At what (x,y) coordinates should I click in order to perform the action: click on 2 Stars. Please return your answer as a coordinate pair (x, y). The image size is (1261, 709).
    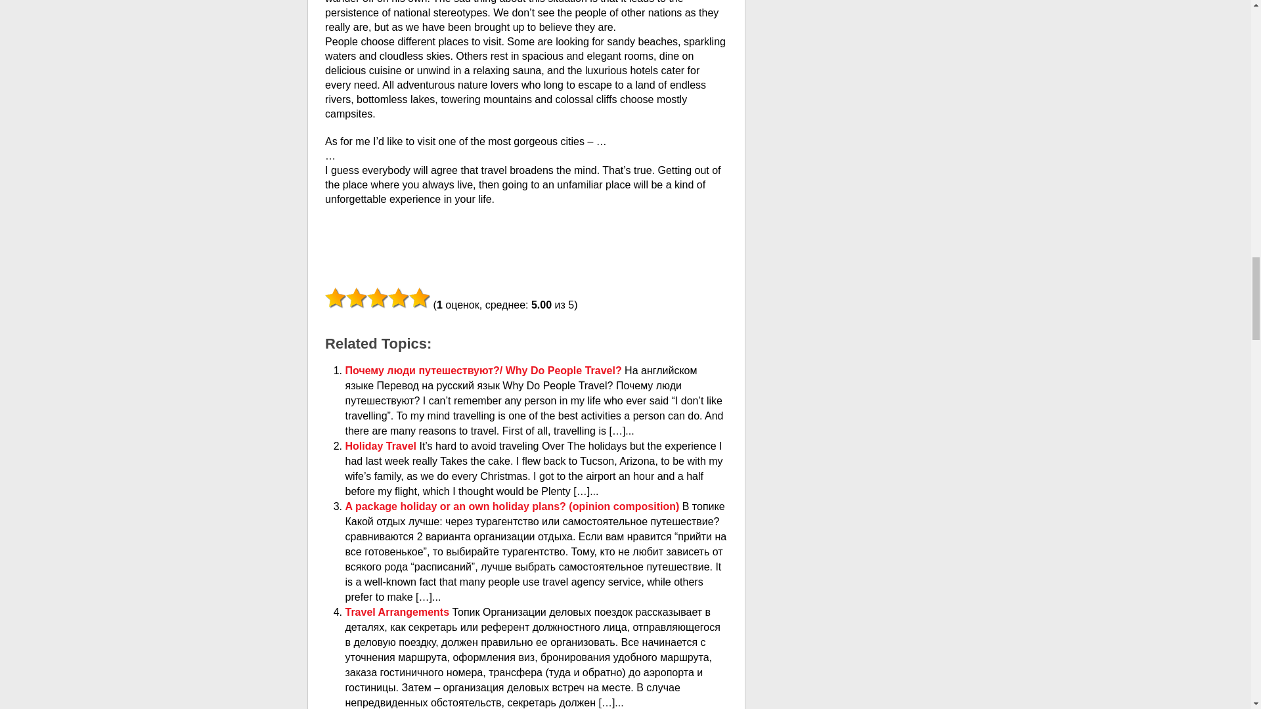
    Looking at the image, I should click on (356, 298).